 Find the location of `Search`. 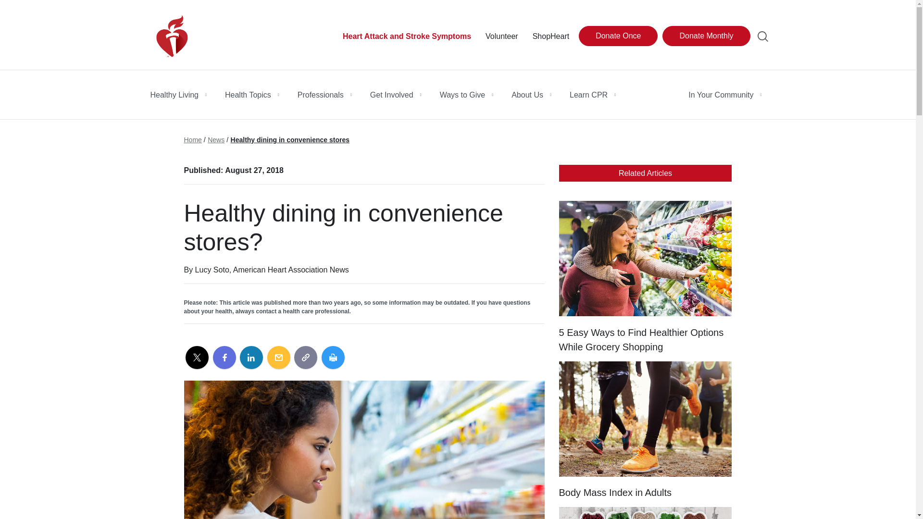

Search is located at coordinates (762, 36).